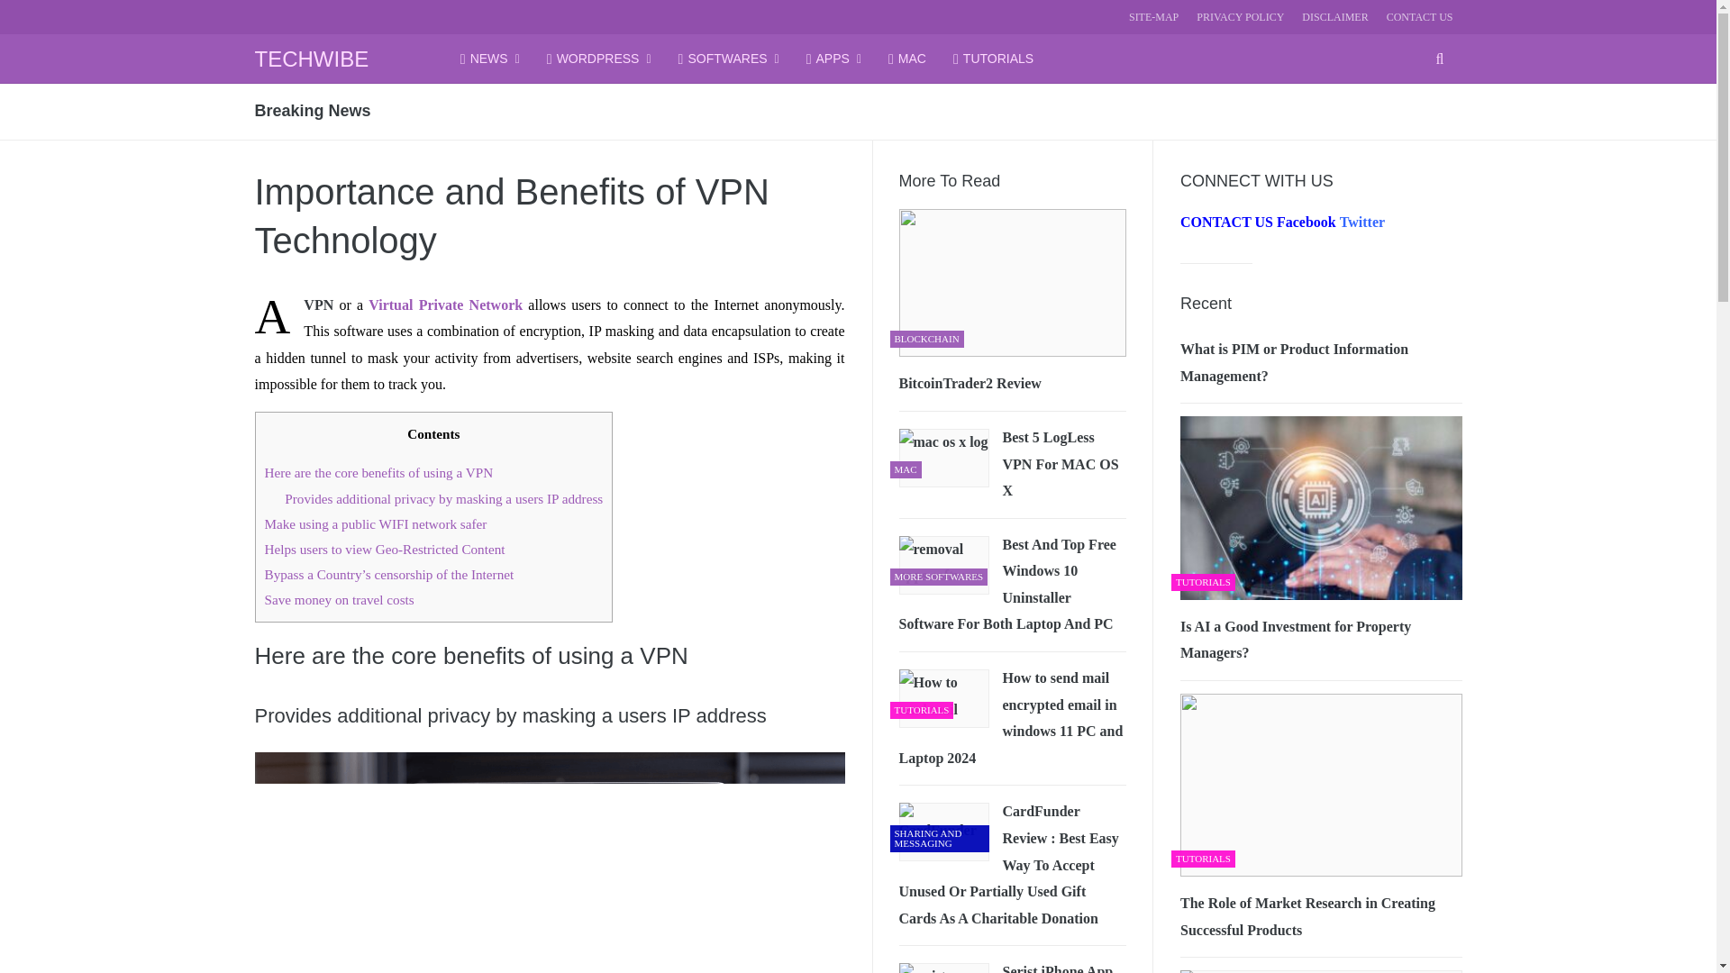 This screenshot has width=1730, height=973. I want to click on TUTORIALS, so click(993, 58).